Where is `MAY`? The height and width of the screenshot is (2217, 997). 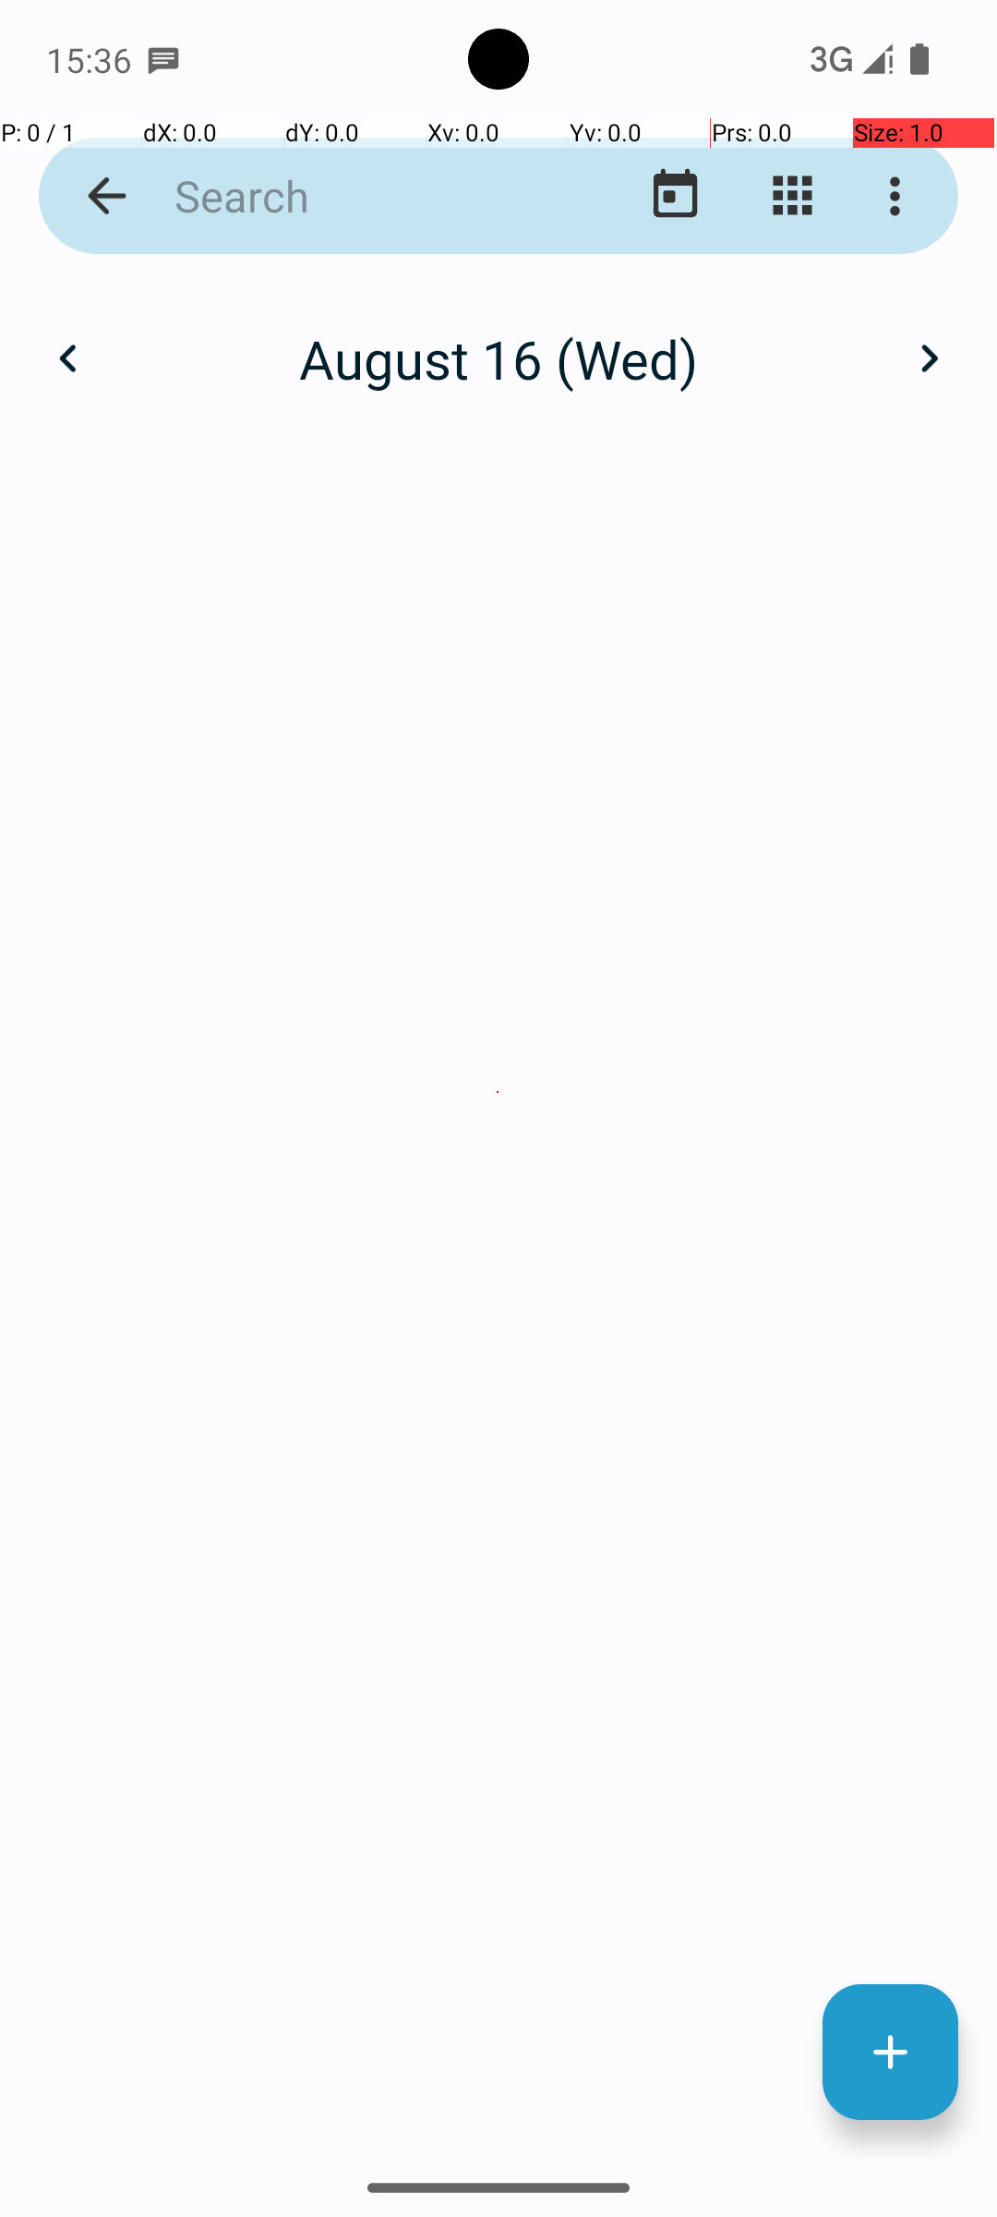
MAY is located at coordinates (498, 878).